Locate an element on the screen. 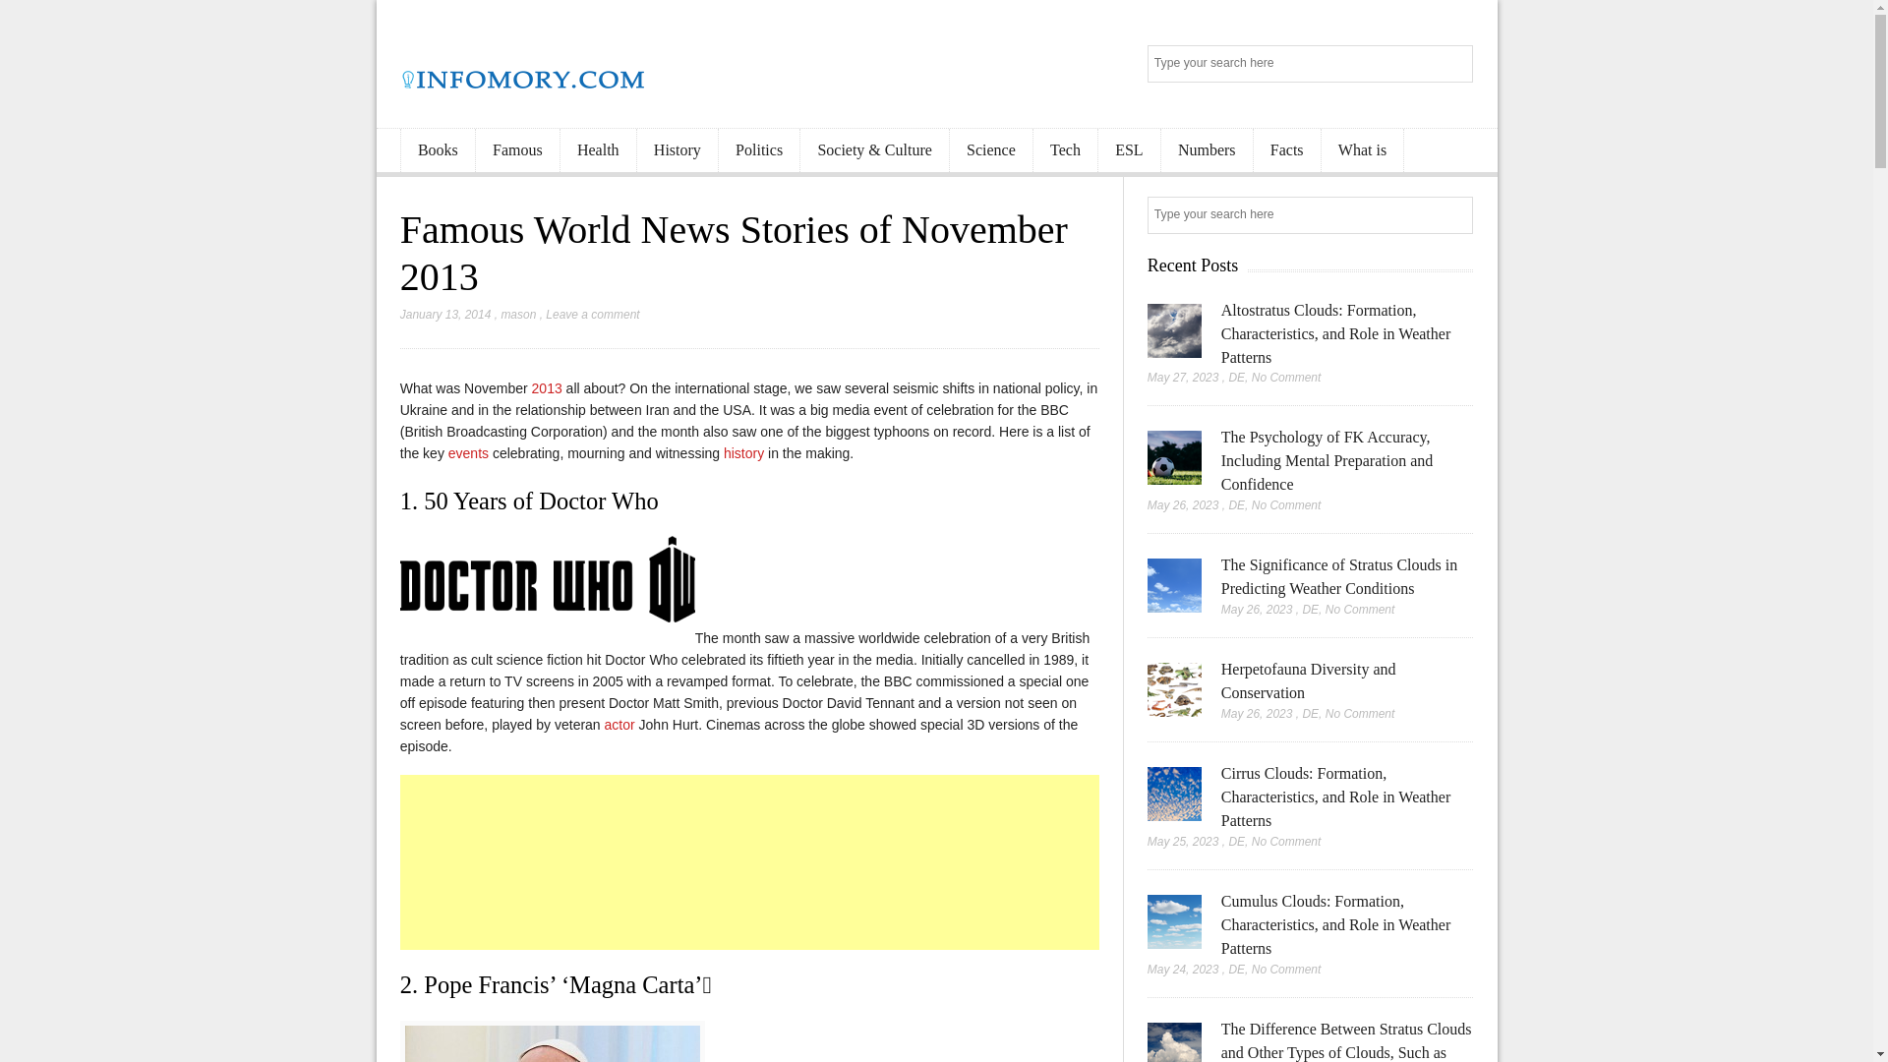 The image size is (1888, 1062). Health is located at coordinates (598, 150).